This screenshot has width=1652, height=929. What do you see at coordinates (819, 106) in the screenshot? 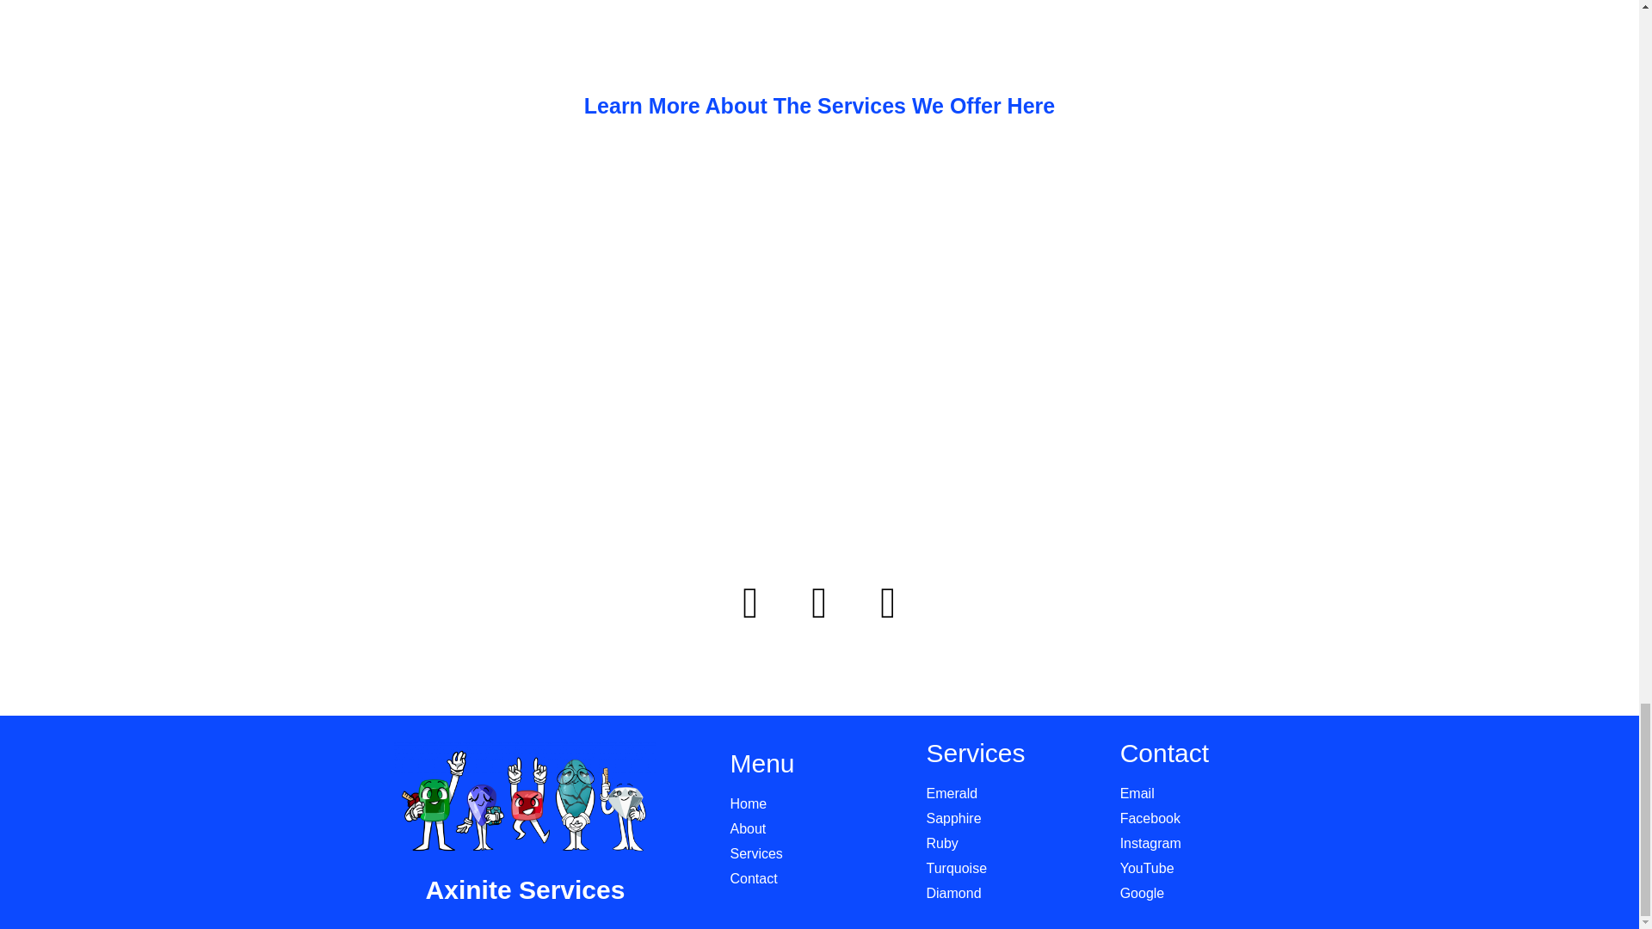
I see `Learn More About The Services We Offer Here` at bounding box center [819, 106].